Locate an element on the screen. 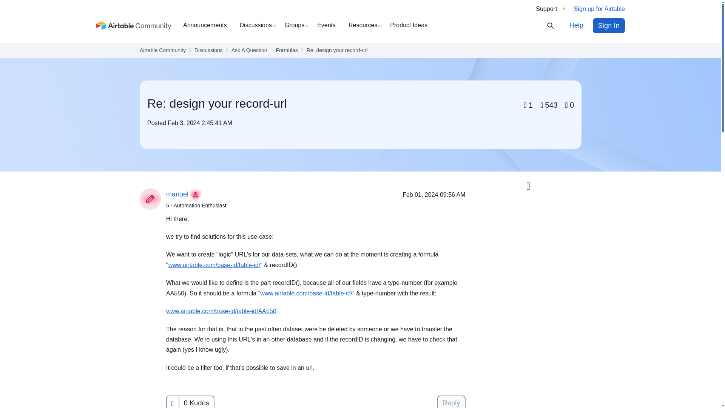 This screenshot has width=725, height=408. Search is located at coordinates (555, 26).